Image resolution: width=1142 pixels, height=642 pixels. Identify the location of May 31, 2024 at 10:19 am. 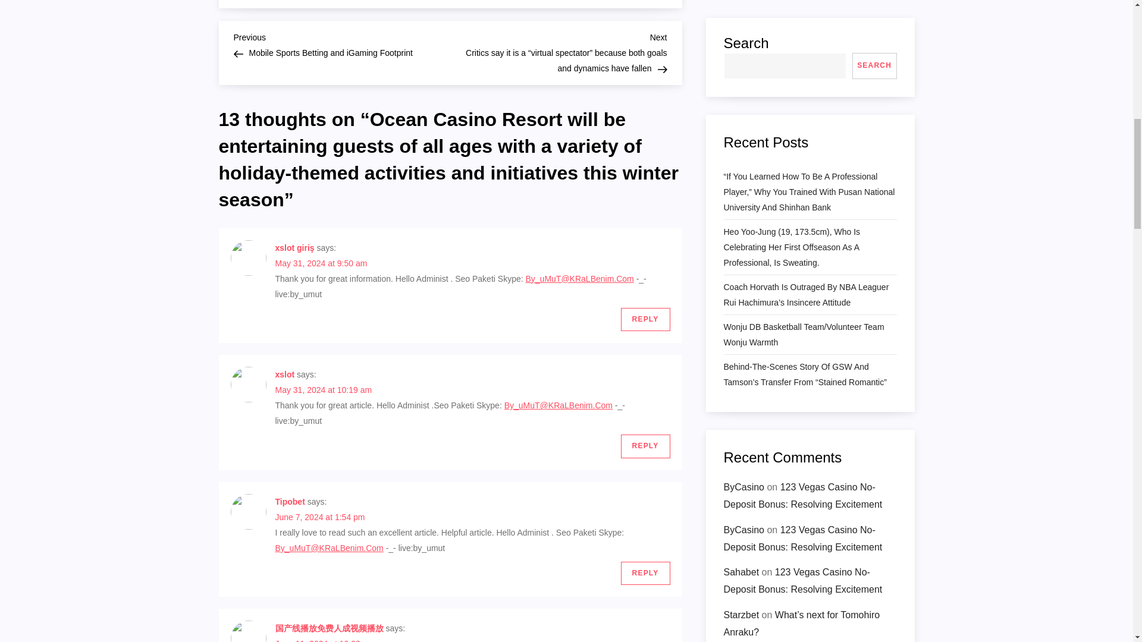
(324, 390).